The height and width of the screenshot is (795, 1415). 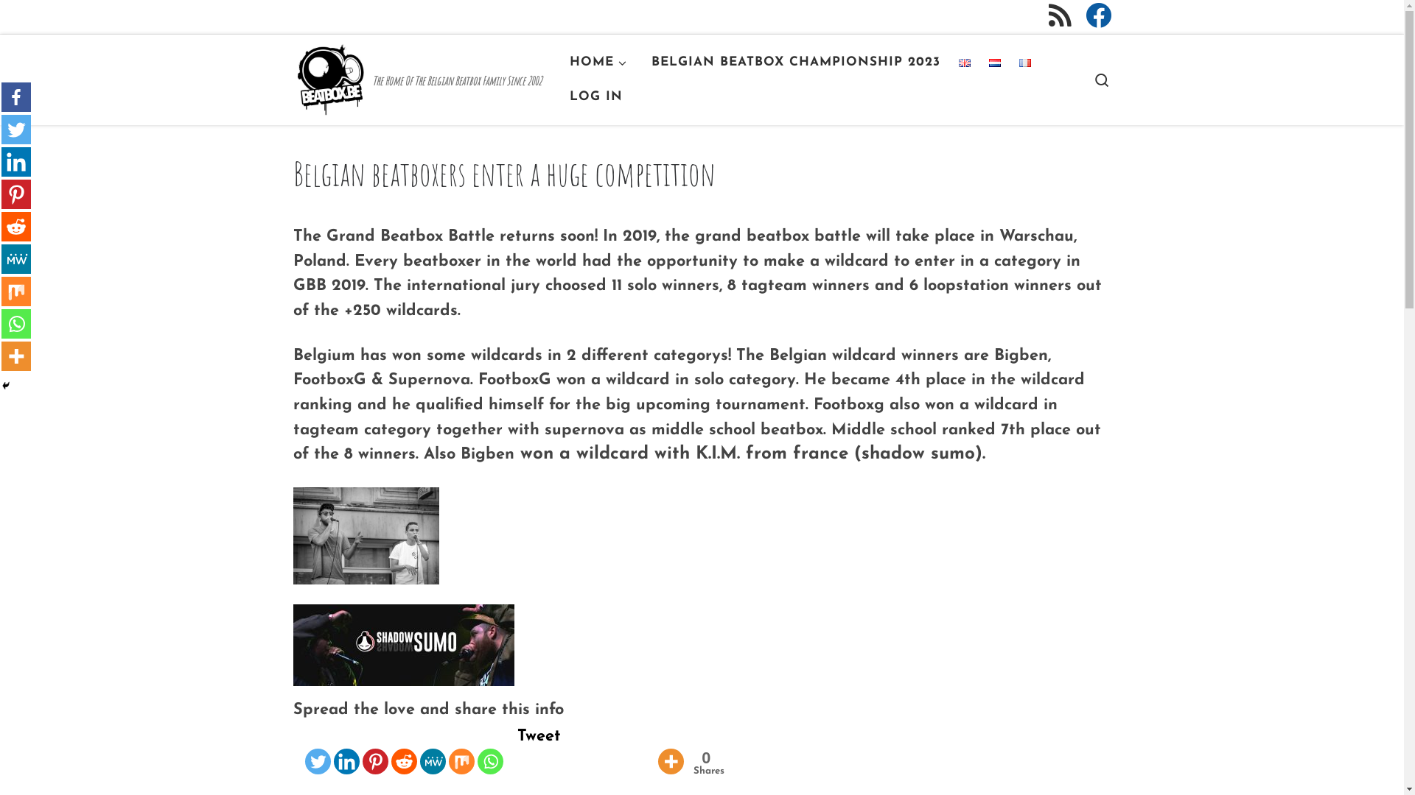 What do you see at coordinates (16, 97) in the screenshot?
I see `Facebook` at bounding box center [16, 97].